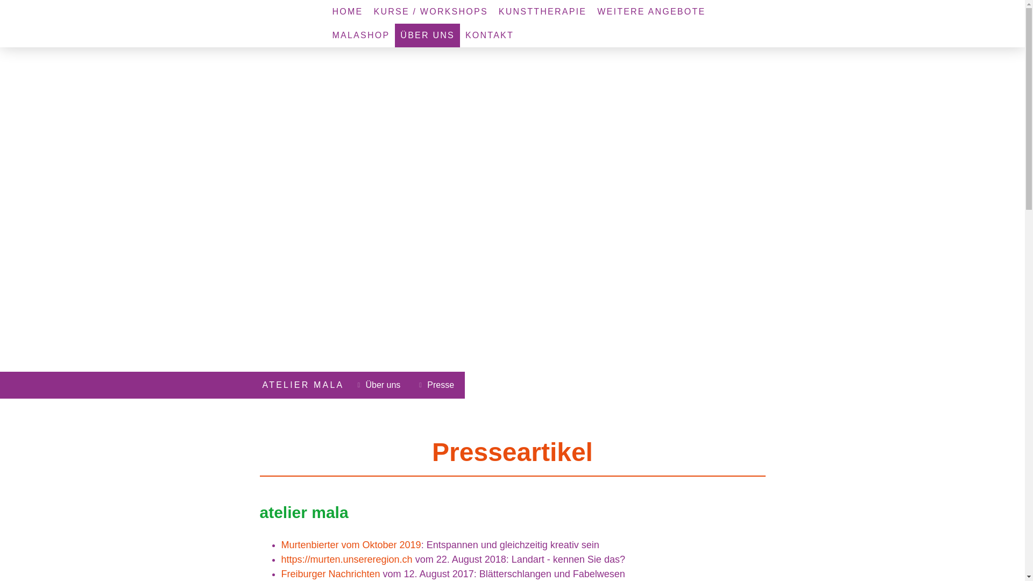 The height and width of the screenshot is (581, 1033). I want to click on WEITERE ANGEBOTE, so click(651, 12).